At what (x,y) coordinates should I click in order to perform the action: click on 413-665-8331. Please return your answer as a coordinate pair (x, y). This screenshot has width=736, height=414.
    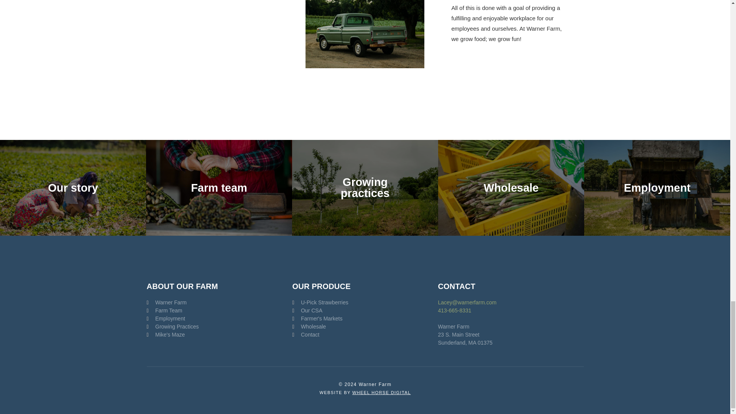
    Looking at the image, I should click on (454, 310).